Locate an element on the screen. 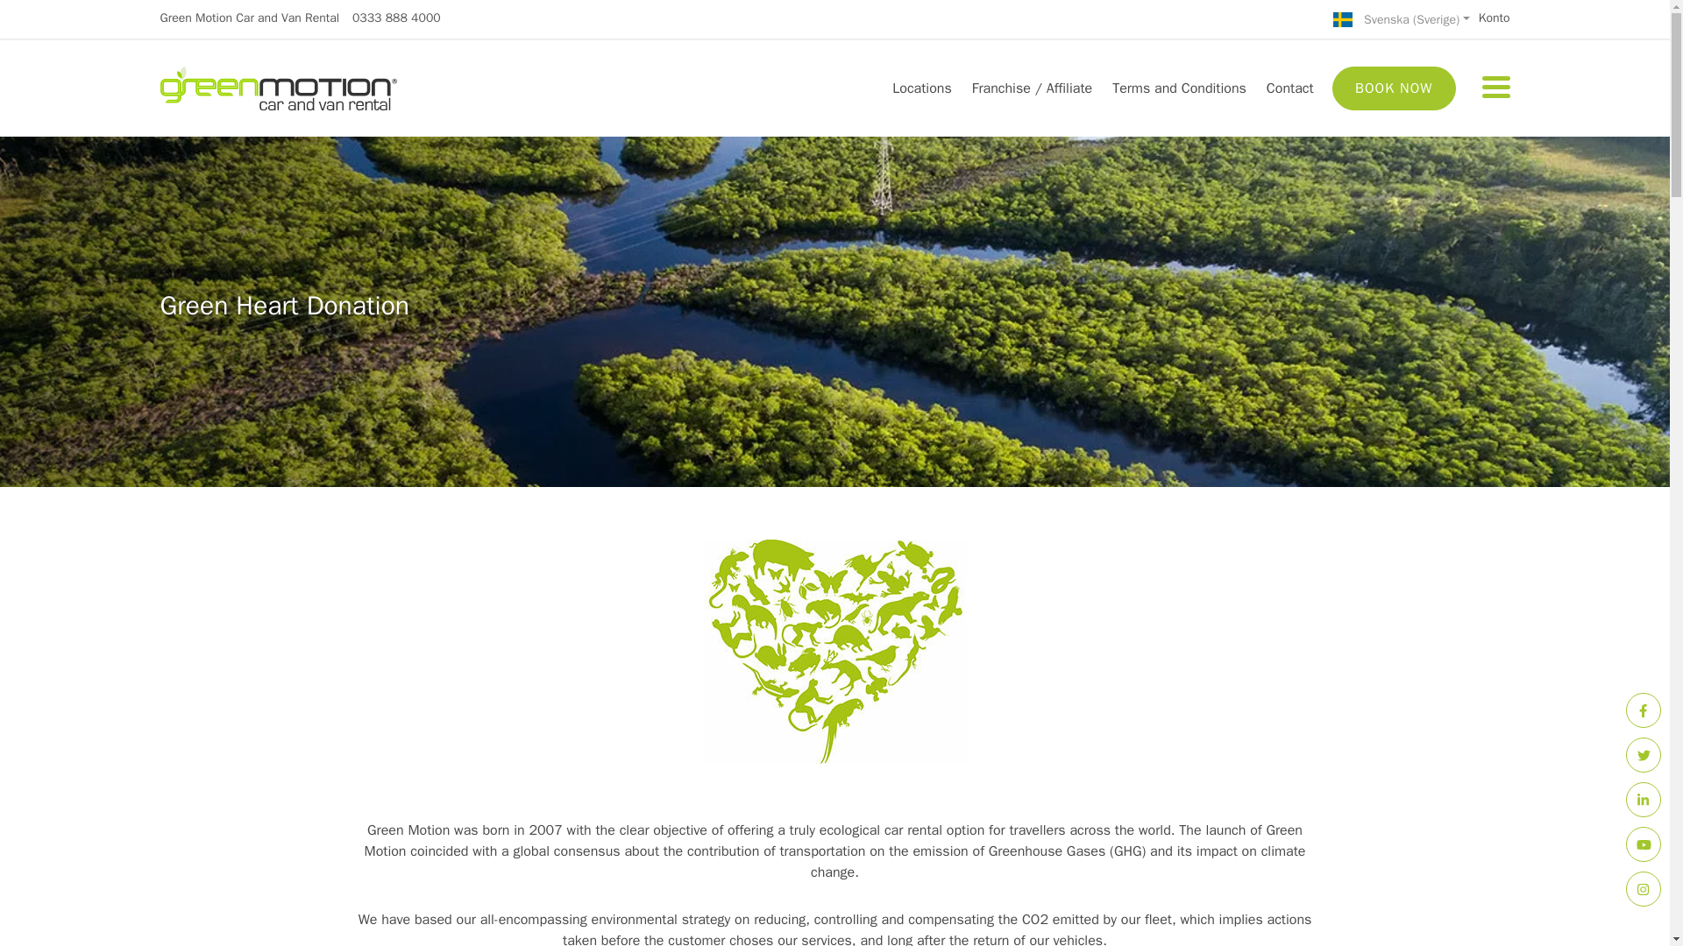  Konto is located at coordinates (1494, 18).